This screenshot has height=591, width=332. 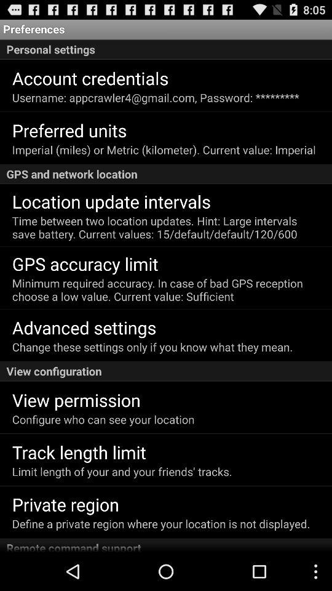 I want to click on flip until remote command support item, so click(x=166, y=545).